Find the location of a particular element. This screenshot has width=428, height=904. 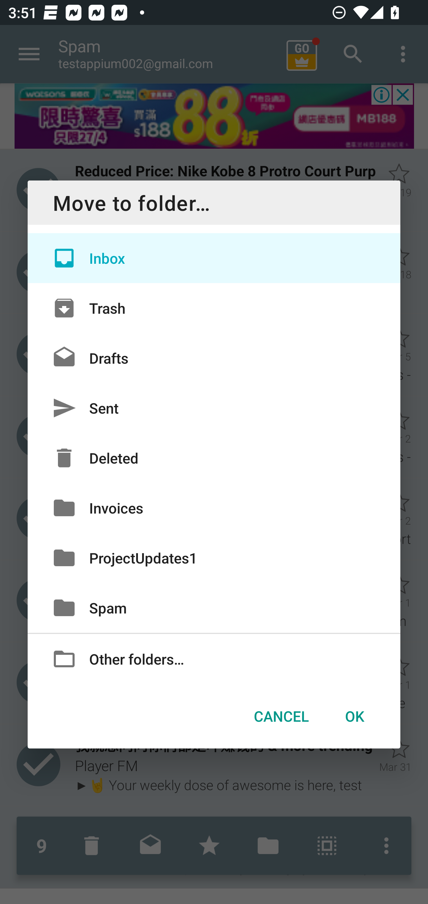

ProjectUpdates1 is located at coordinates (214, 558).